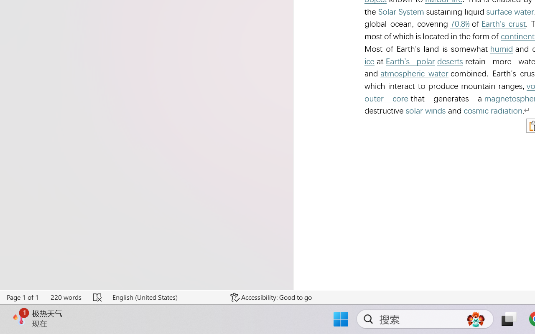  I want to click on atmospheric water, so click(414, 73).